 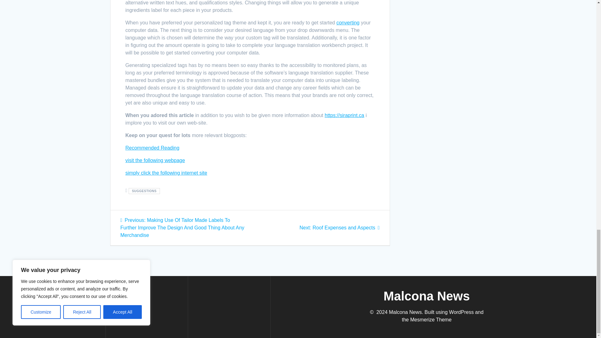 I want to click on SUGGESTIONS, so click(x=152, y=148).